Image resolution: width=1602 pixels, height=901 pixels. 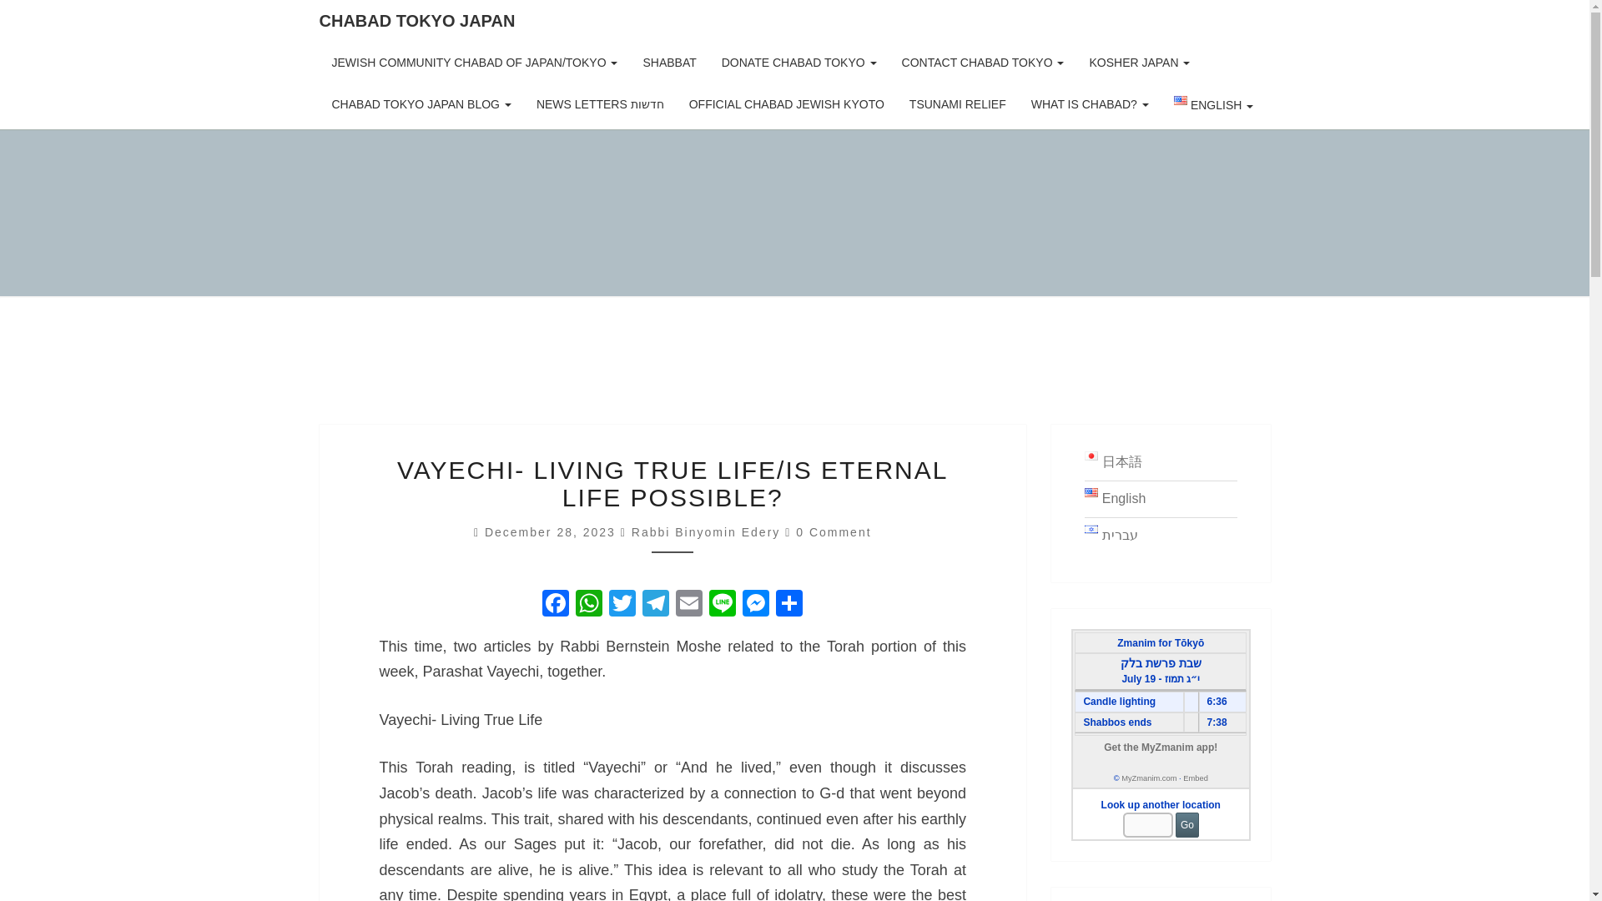 What do you see at coordinates (668, 62) in the screenshot?
I see `Shabbat` at bounding box center [668, 62].